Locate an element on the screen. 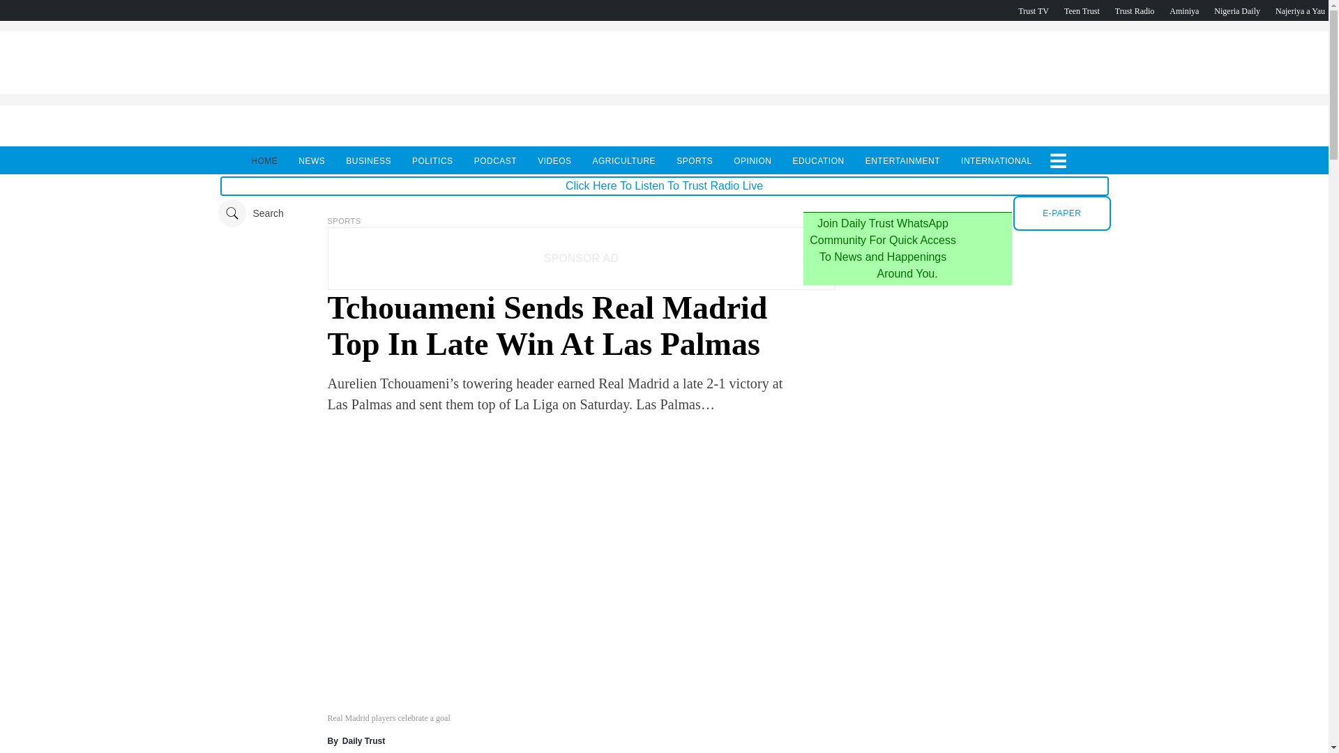  Trust Radio is located at coordinates (1135, 10).